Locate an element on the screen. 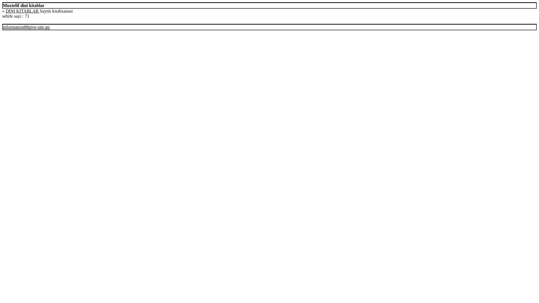 This screenshot has height=303, width=539. DINI KITABLAR is located at coordinates (22, 11).